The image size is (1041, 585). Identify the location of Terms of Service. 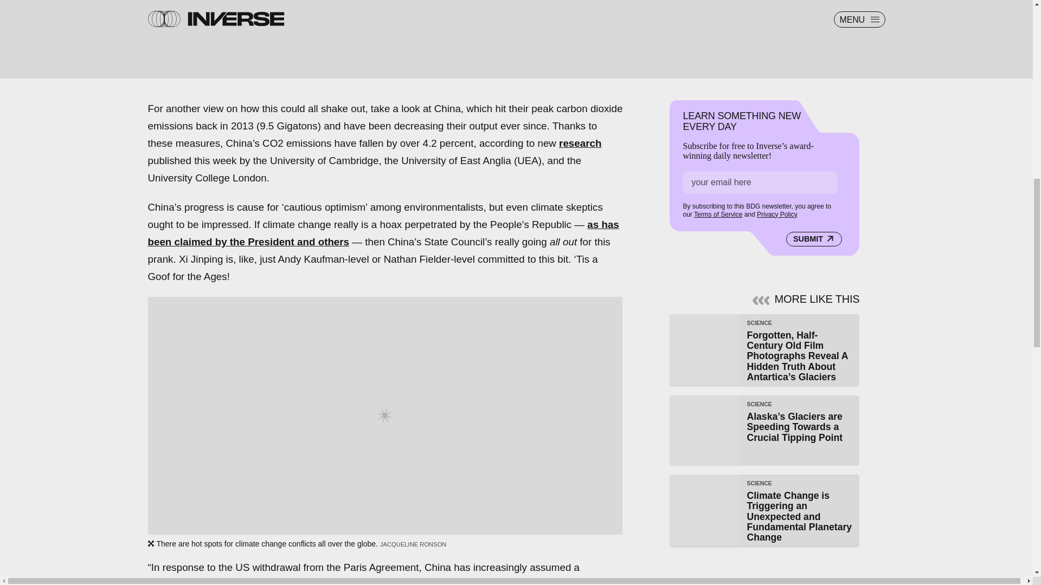
(718, 214).